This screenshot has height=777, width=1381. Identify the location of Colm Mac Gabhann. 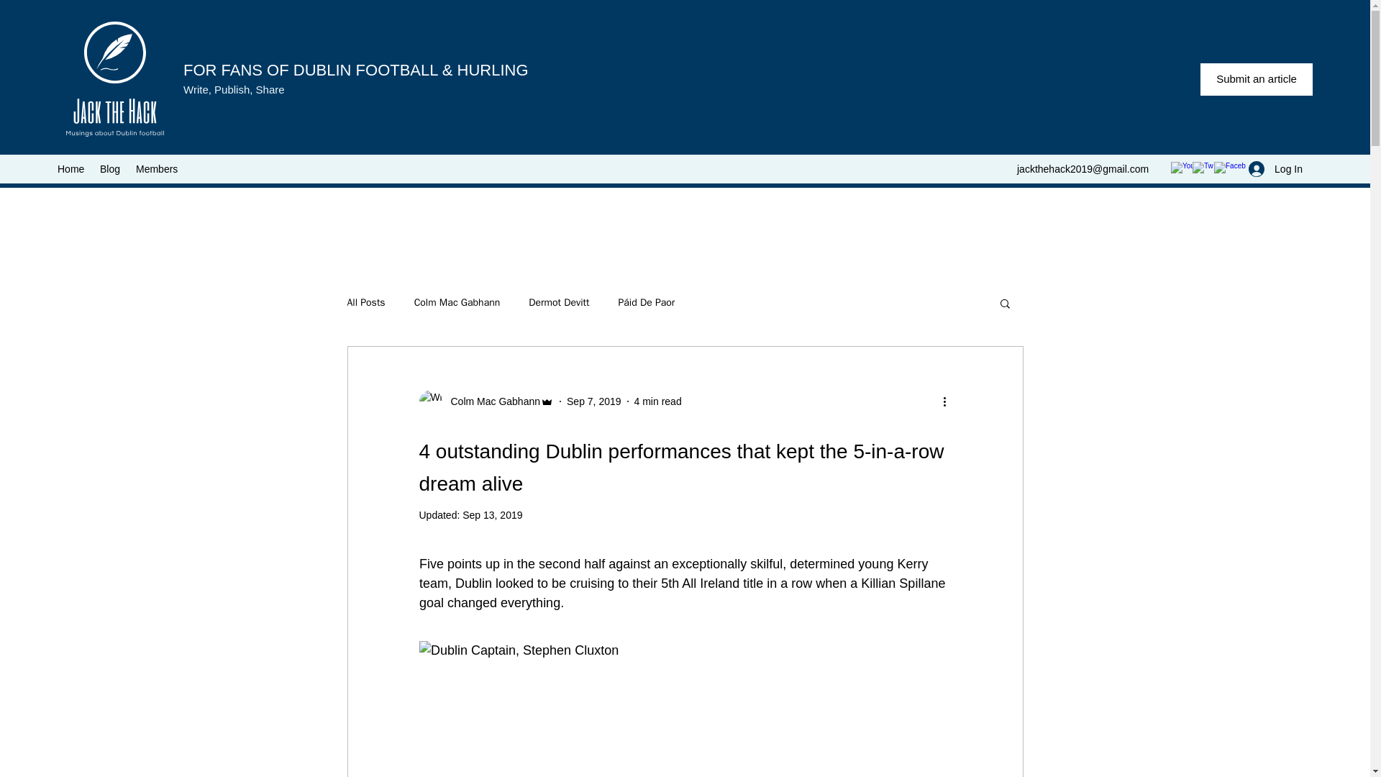
(491, 401).